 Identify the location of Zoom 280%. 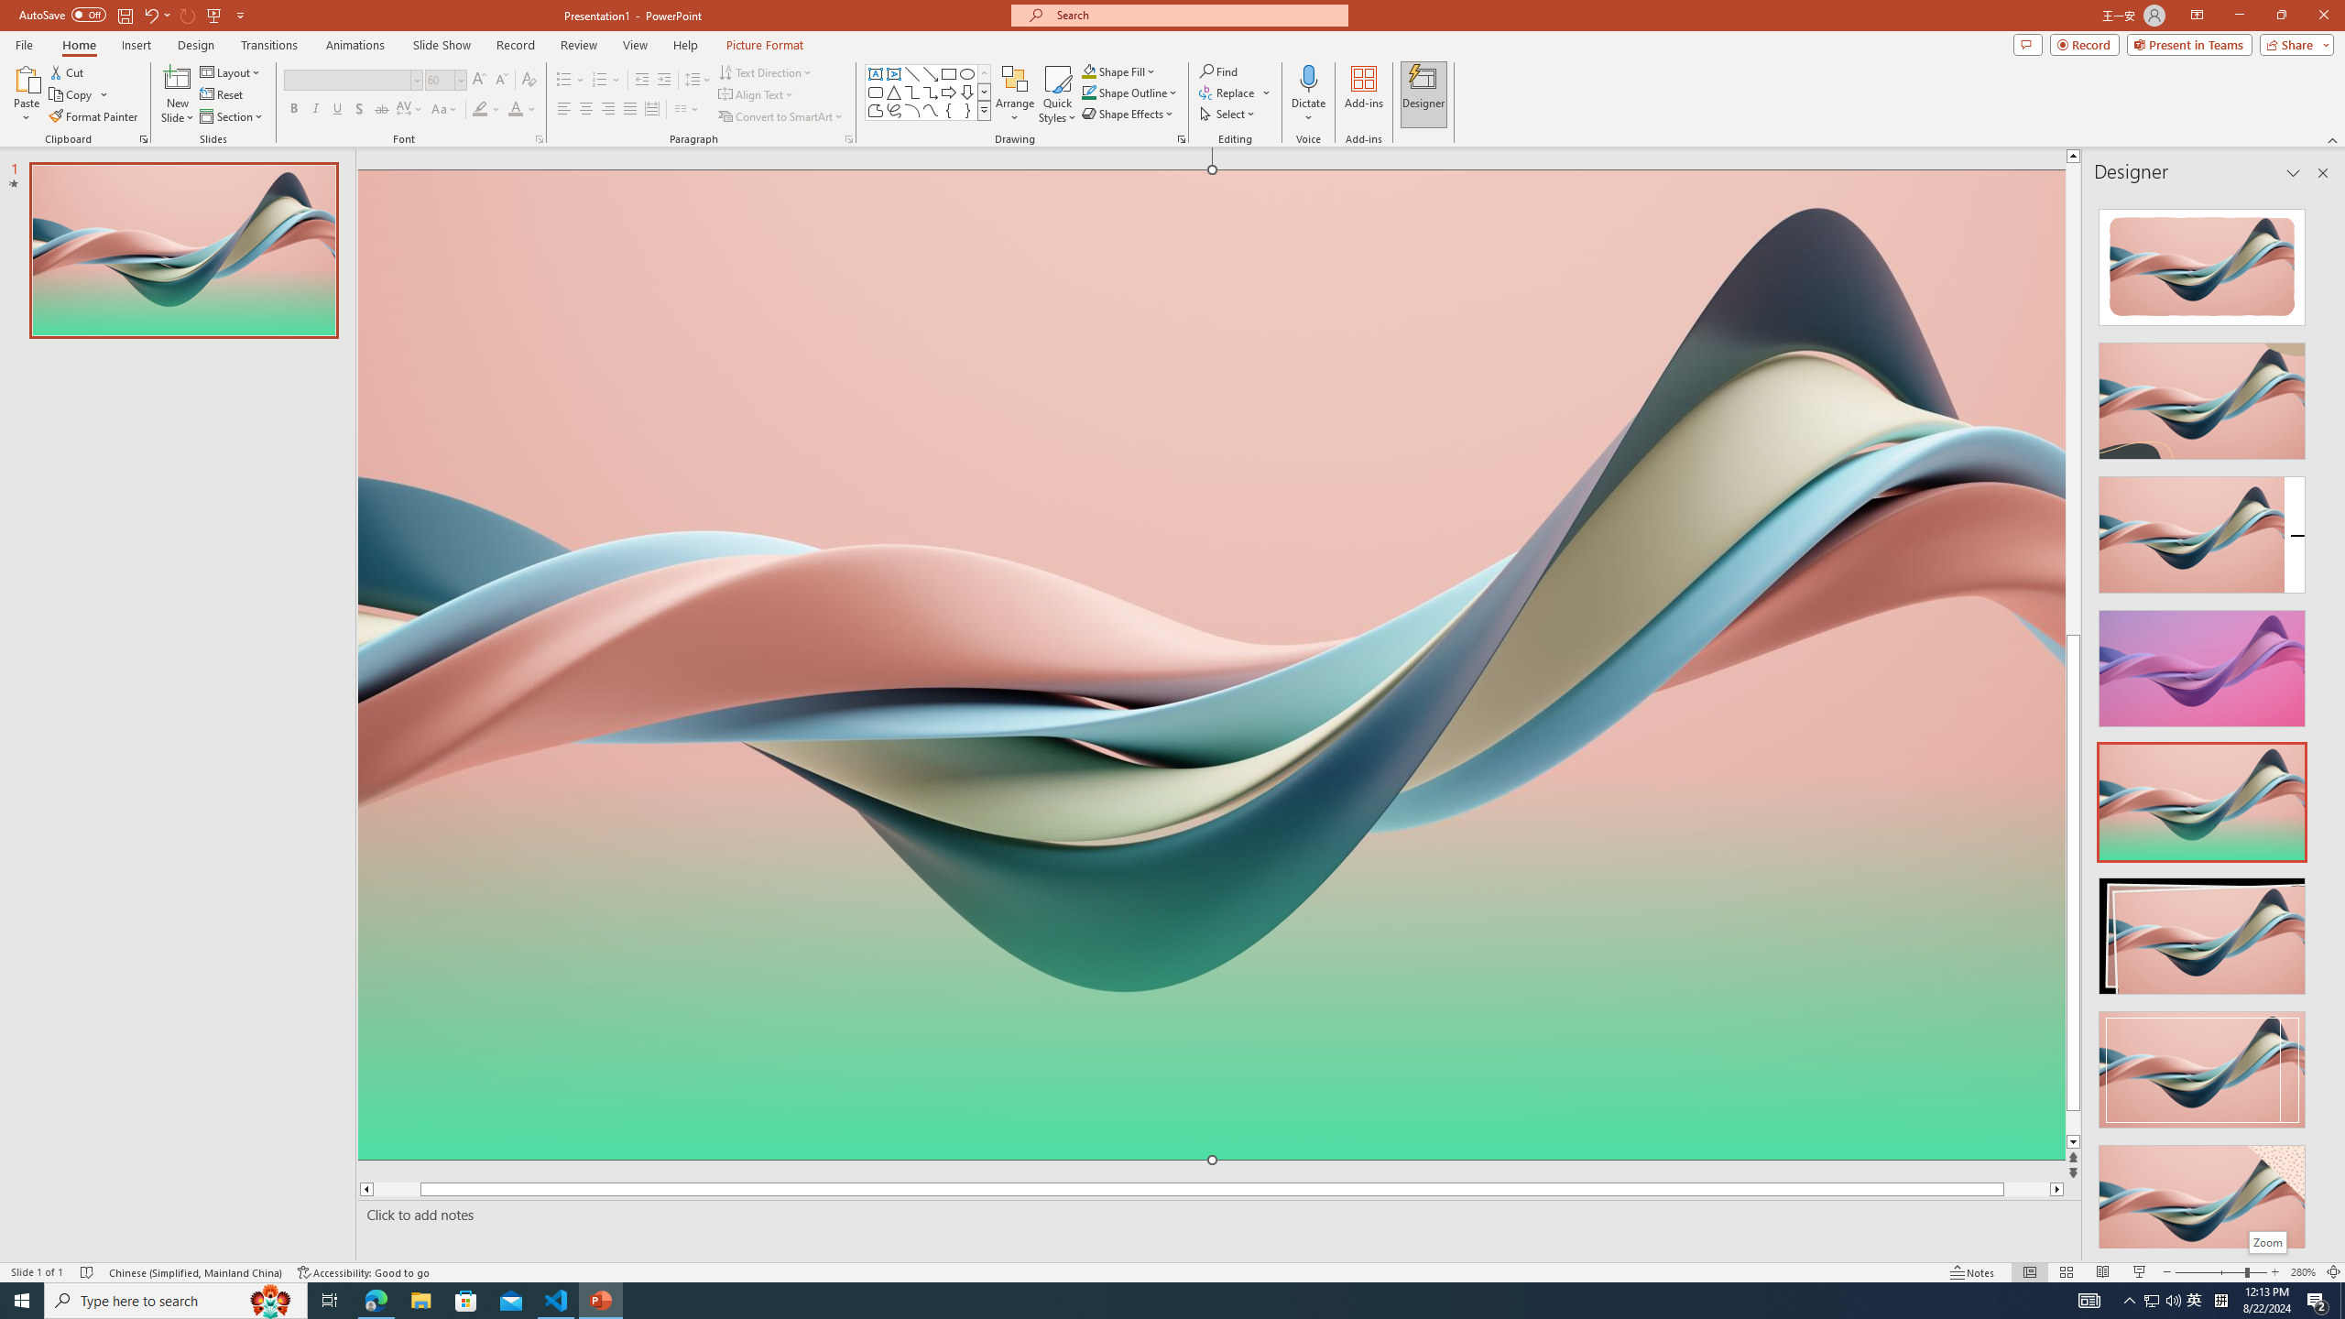
(2303, 1272).